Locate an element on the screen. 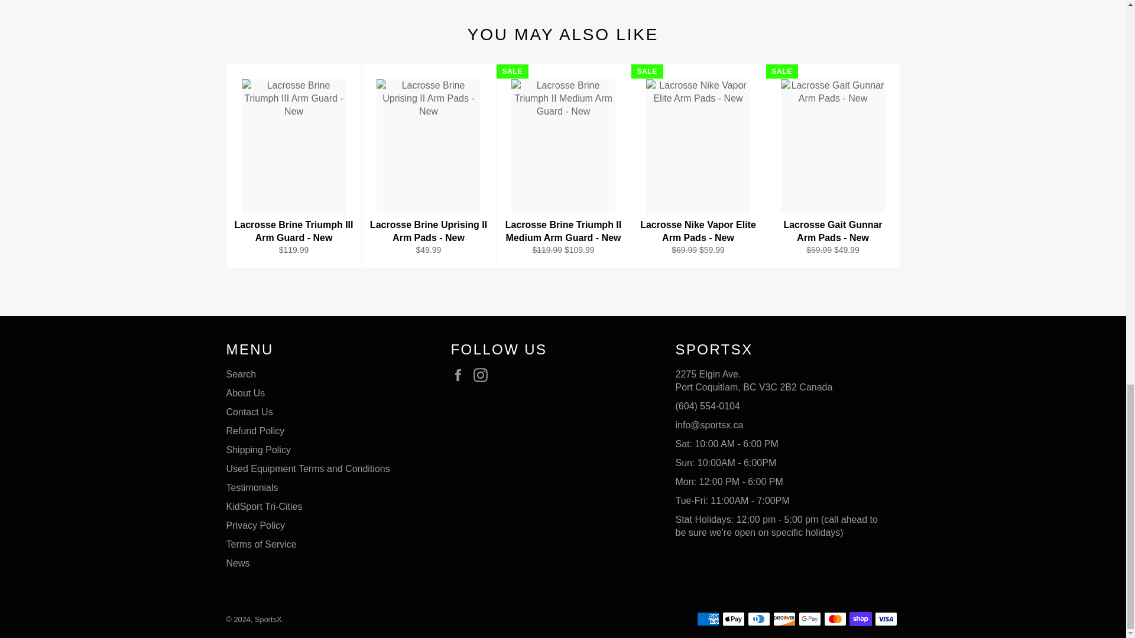 This screenshot has width=1135, height=638. SportsX on Facebook is located at coordinates (461, 375).